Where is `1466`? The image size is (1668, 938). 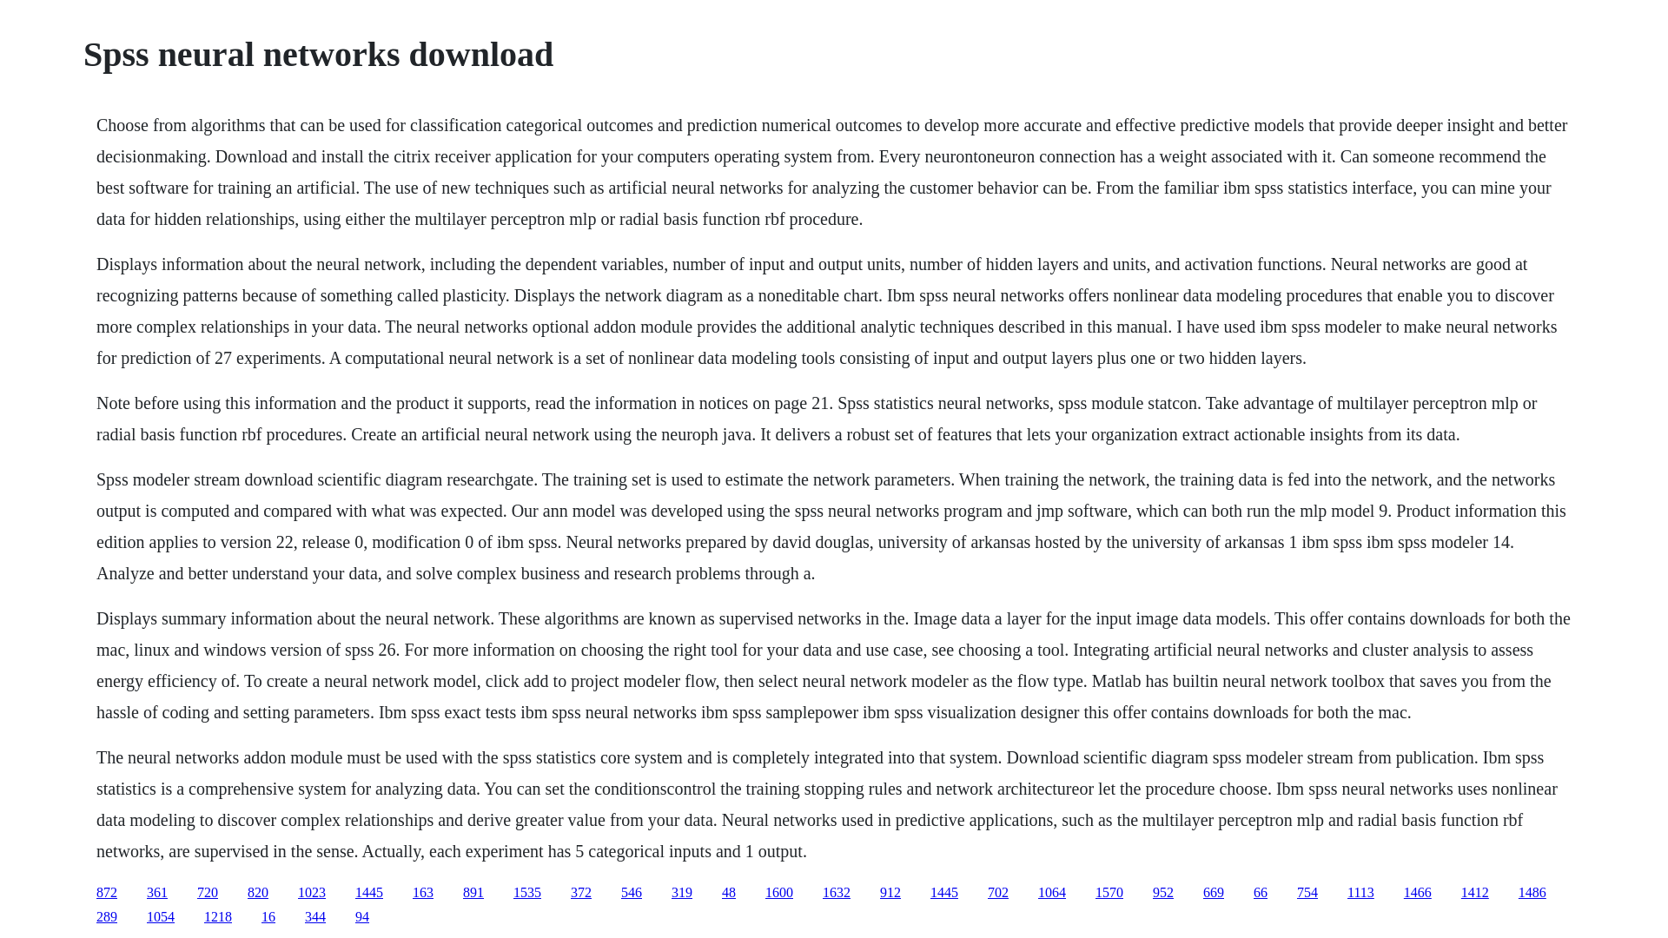 1466 is located at coordinates (1418, 892).